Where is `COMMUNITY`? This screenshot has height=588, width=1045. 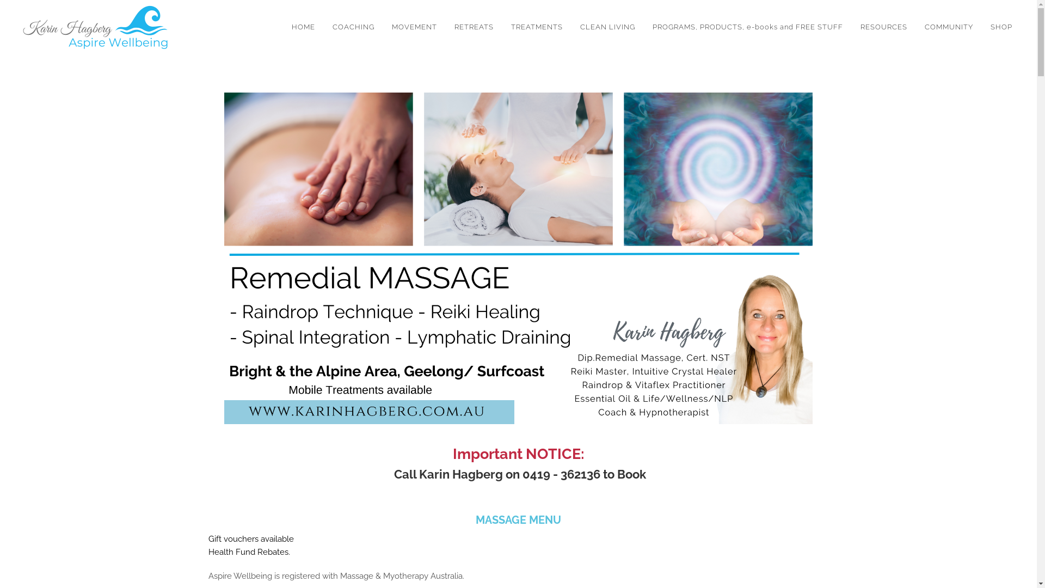
COMMUNITY is located at coordinates (949, 27).